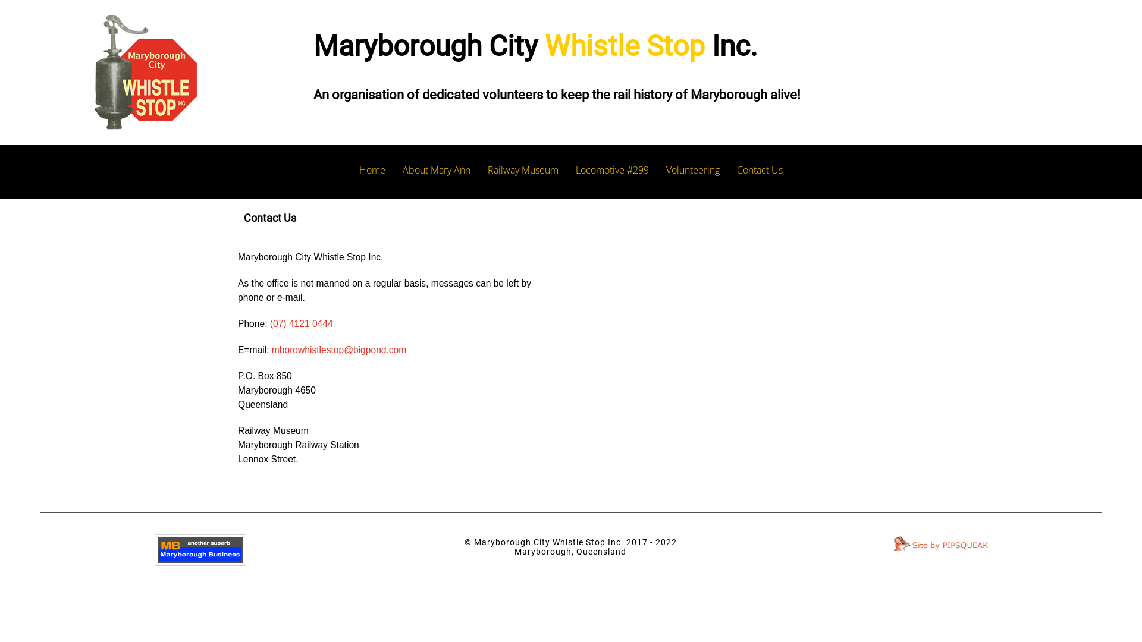 The image size is (1142, 642). What do you see at coordinates (339, 350) in the screenshot?
I see `mborowhistlestop@bigpond.com` at bounding box center [339, 350].